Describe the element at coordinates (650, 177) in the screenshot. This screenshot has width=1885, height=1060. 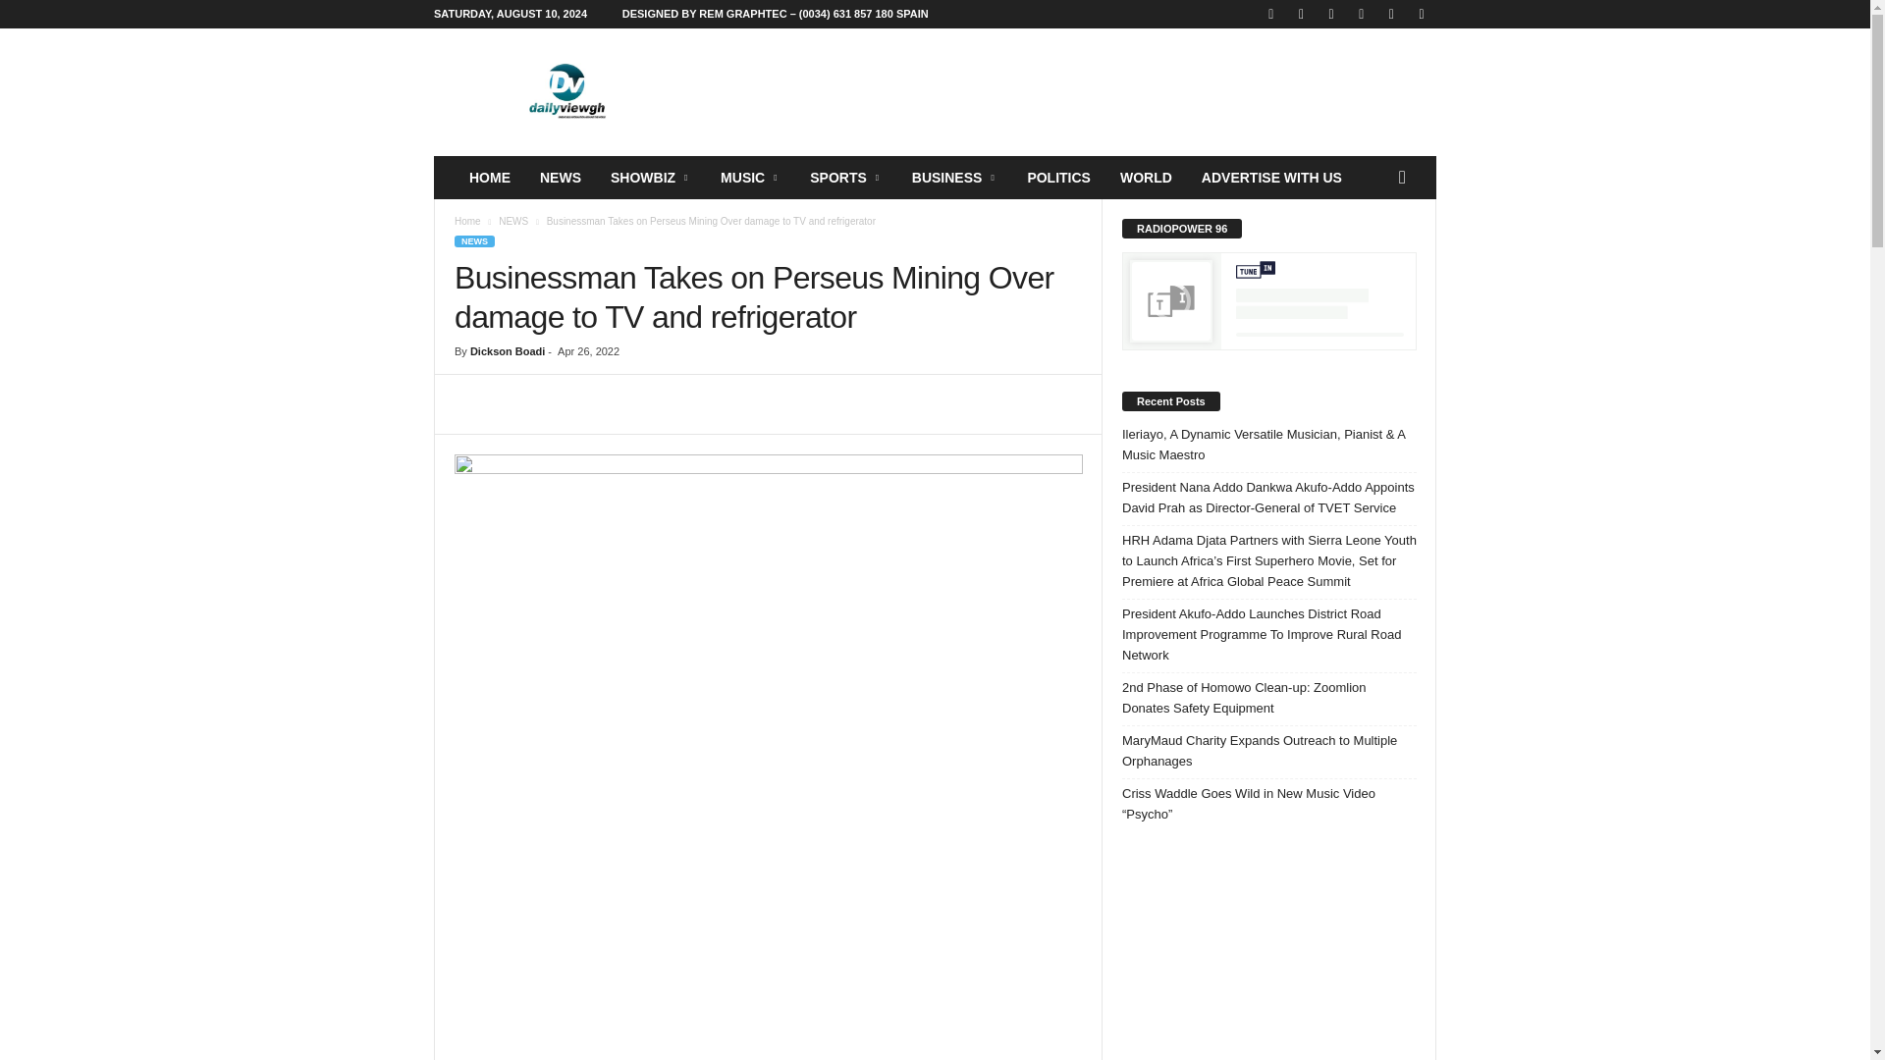
I see `SHOWBIZ` at that location.